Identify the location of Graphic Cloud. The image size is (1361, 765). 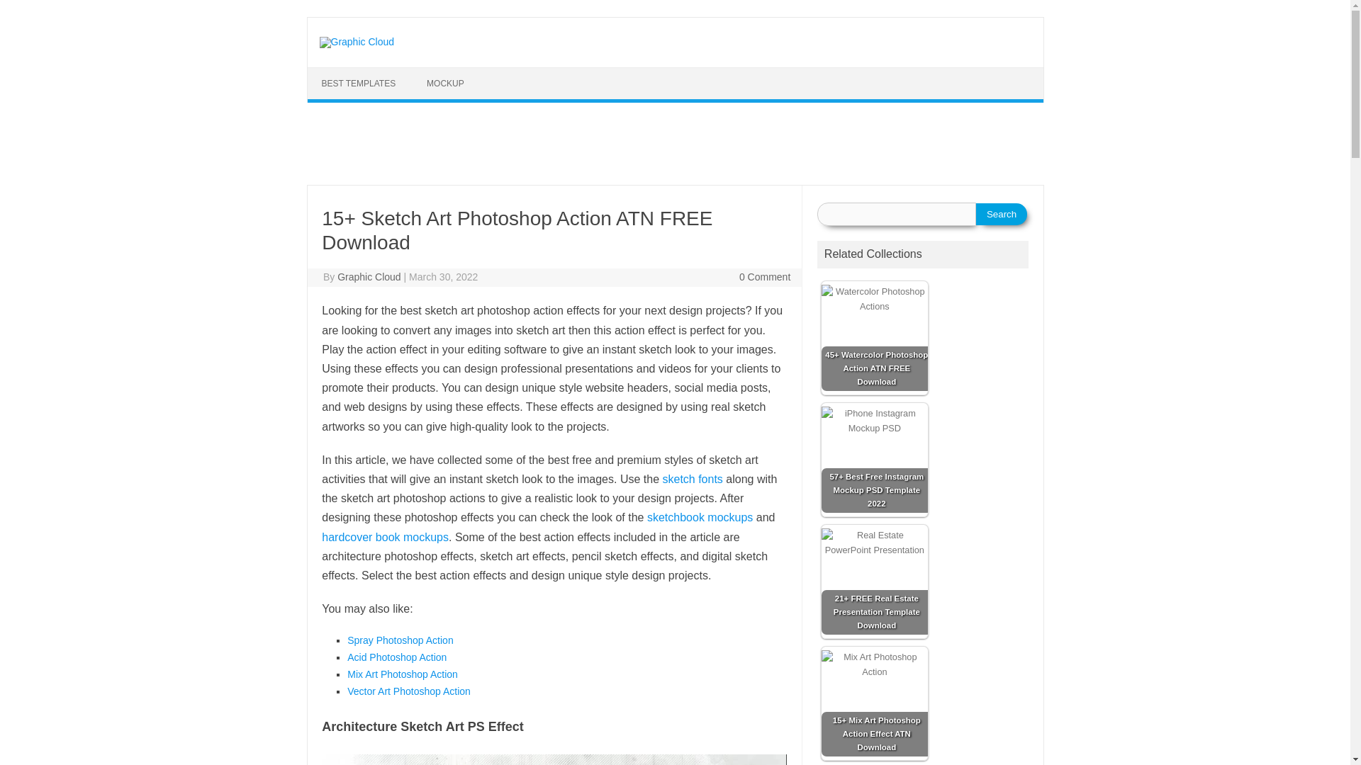
(356, 41).